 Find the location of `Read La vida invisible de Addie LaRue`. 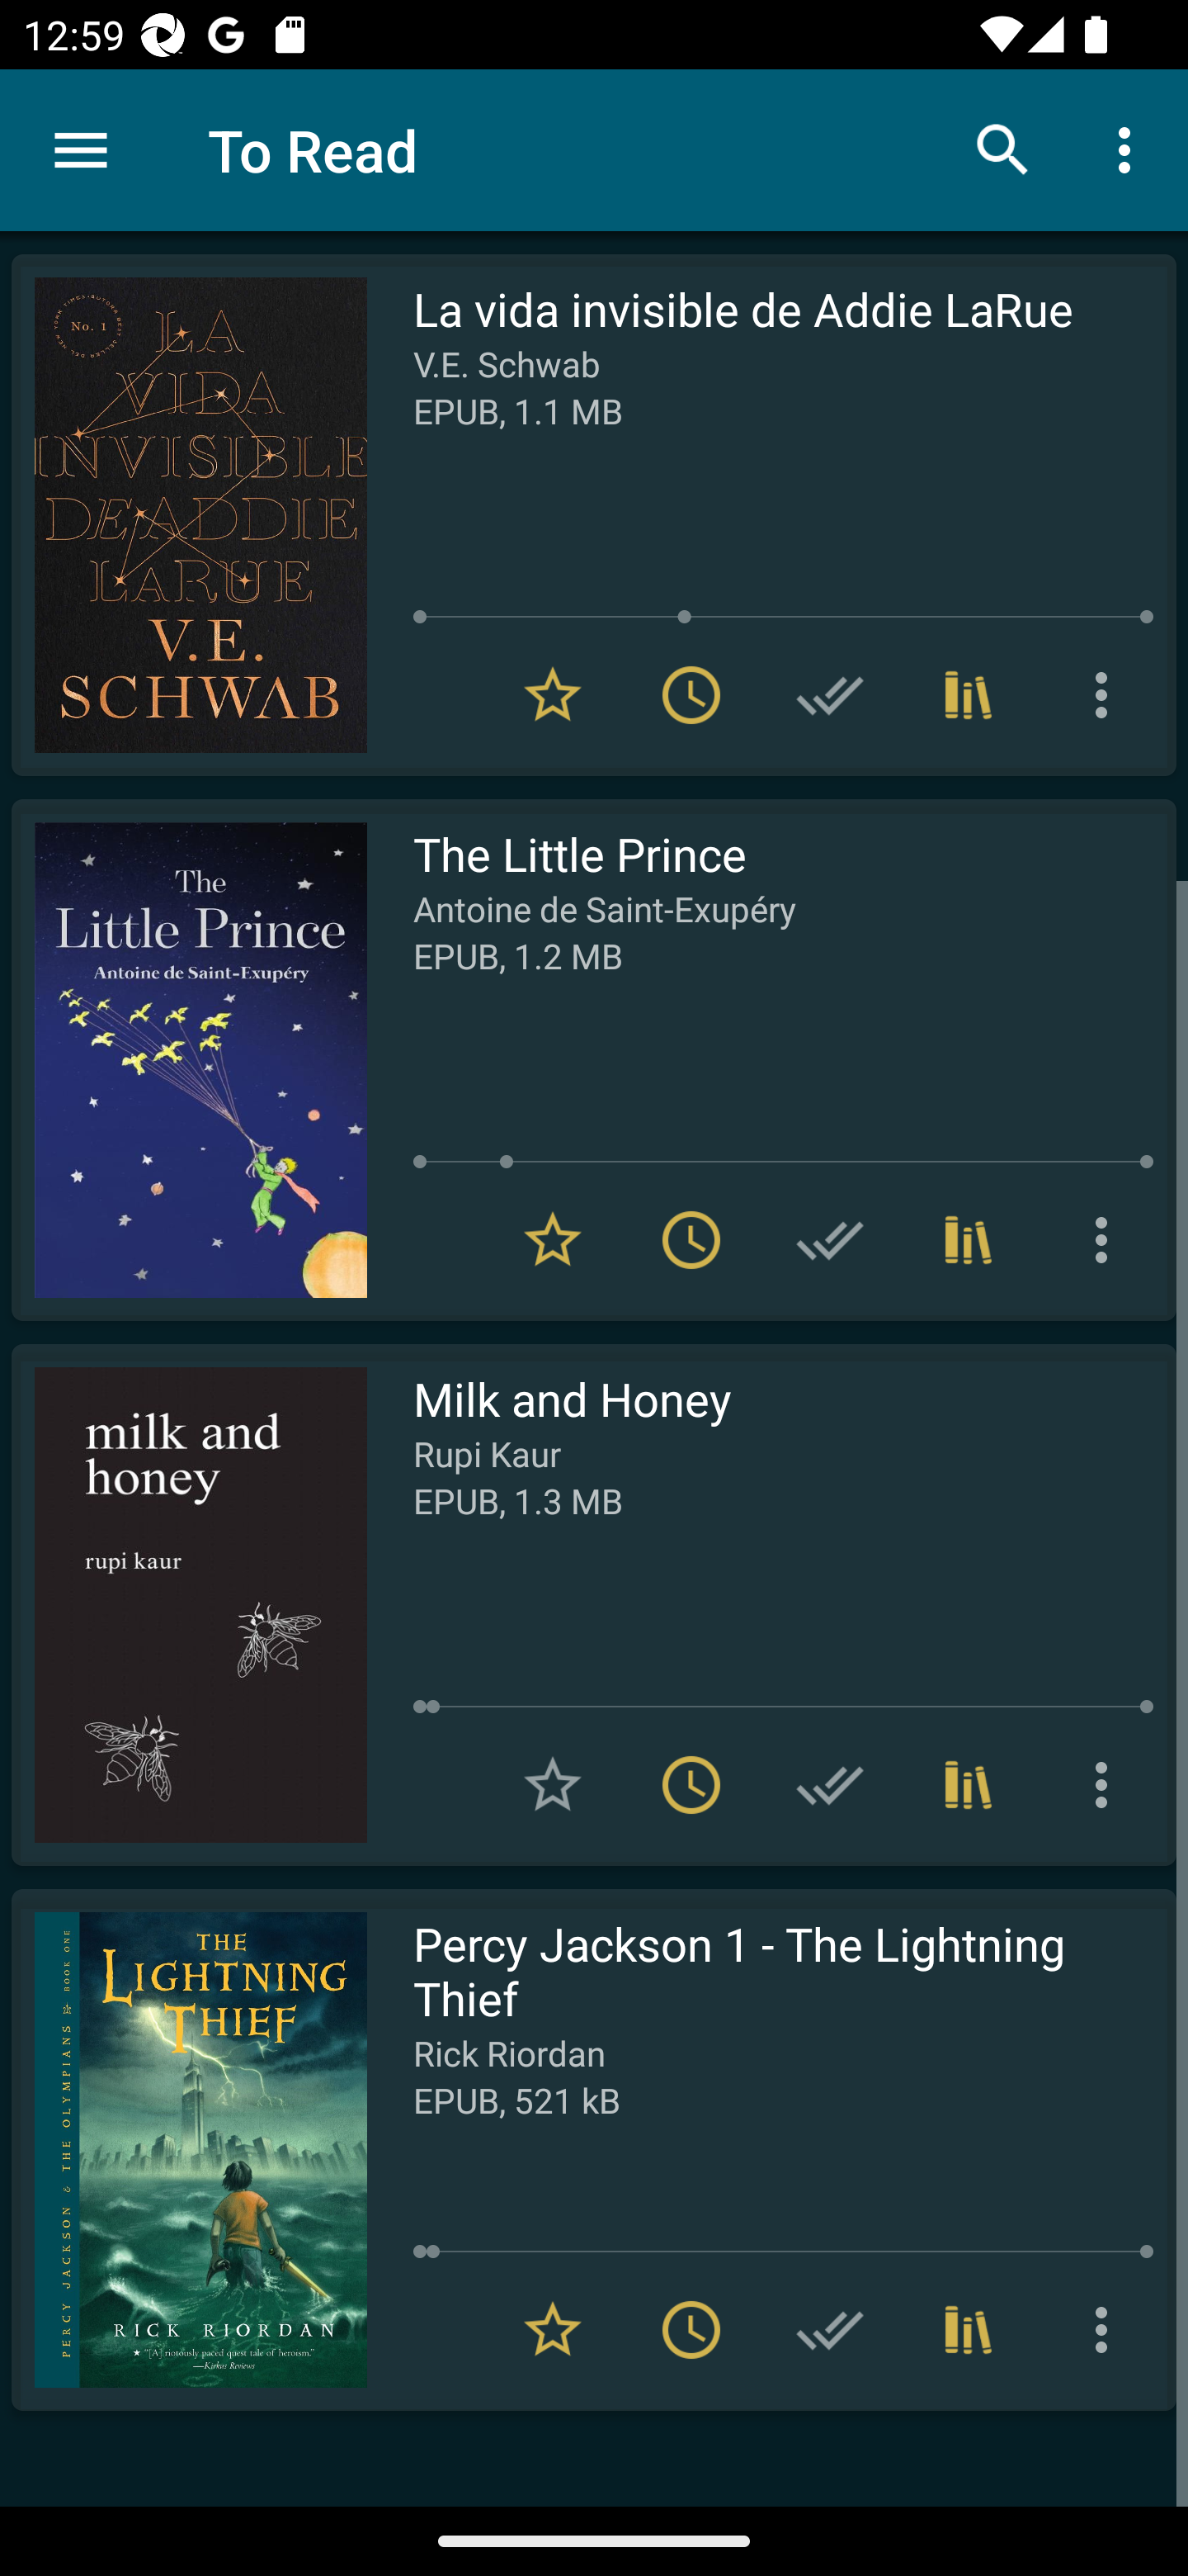

Read La vida invisible de Addie LaRue is located at coordinates (189, 515).